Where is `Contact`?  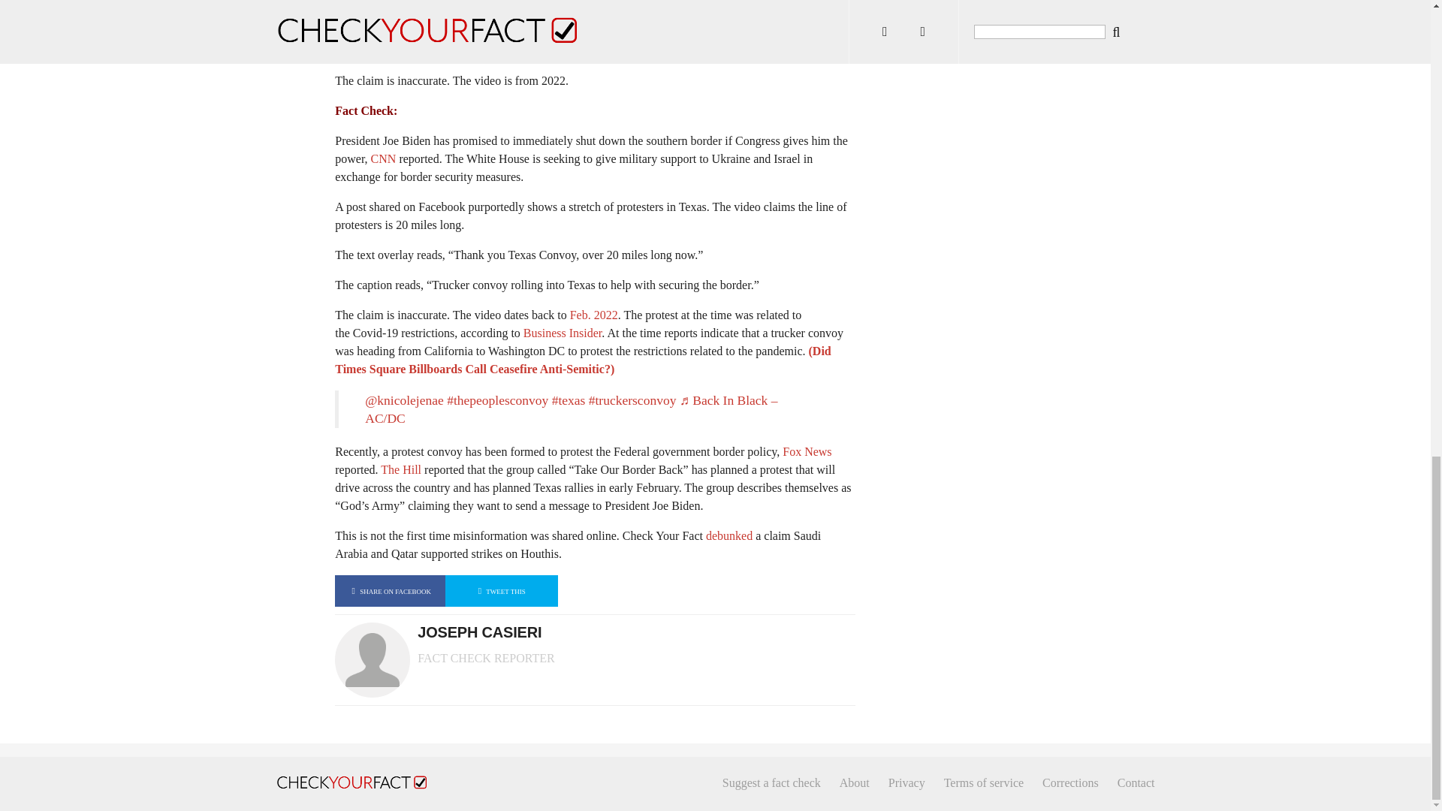 Contact is located at coordinates (1136, 782).